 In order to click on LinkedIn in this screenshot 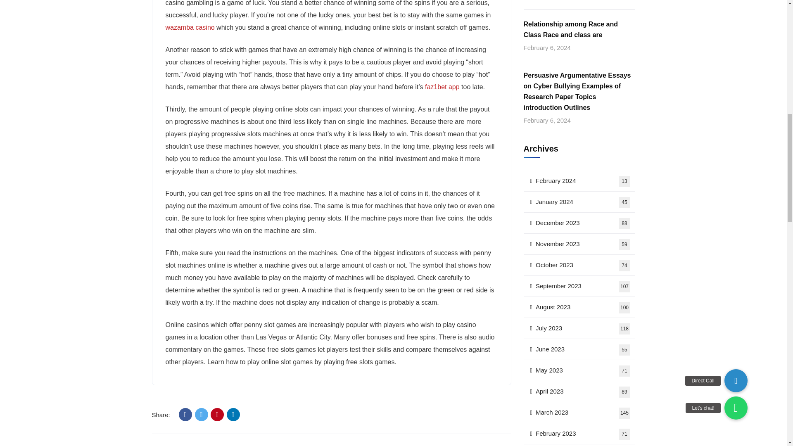, I will do `click(202, 415)`.